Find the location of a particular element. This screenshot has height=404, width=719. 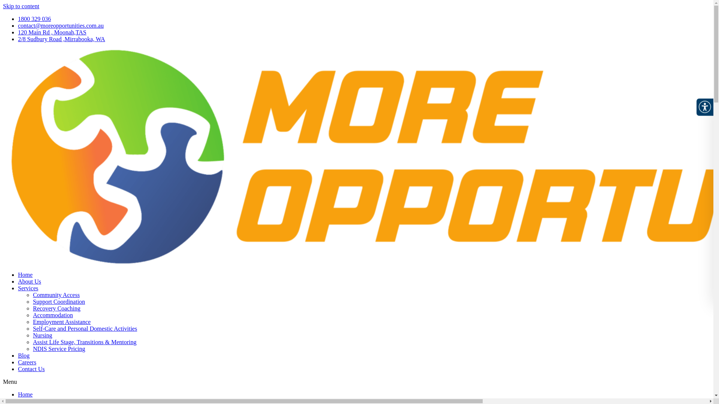

Employment Assistance is located at coordinates (62, 322).